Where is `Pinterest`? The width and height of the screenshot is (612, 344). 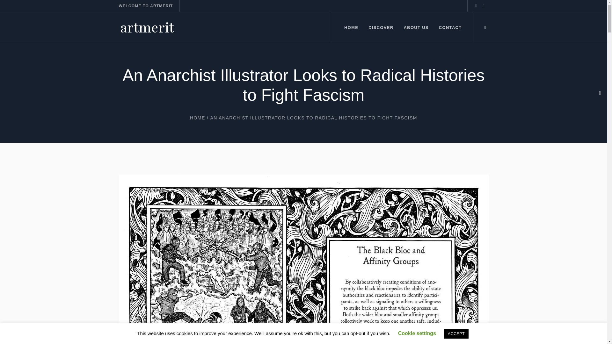 Pinterest is located at coordinates (483, 6).